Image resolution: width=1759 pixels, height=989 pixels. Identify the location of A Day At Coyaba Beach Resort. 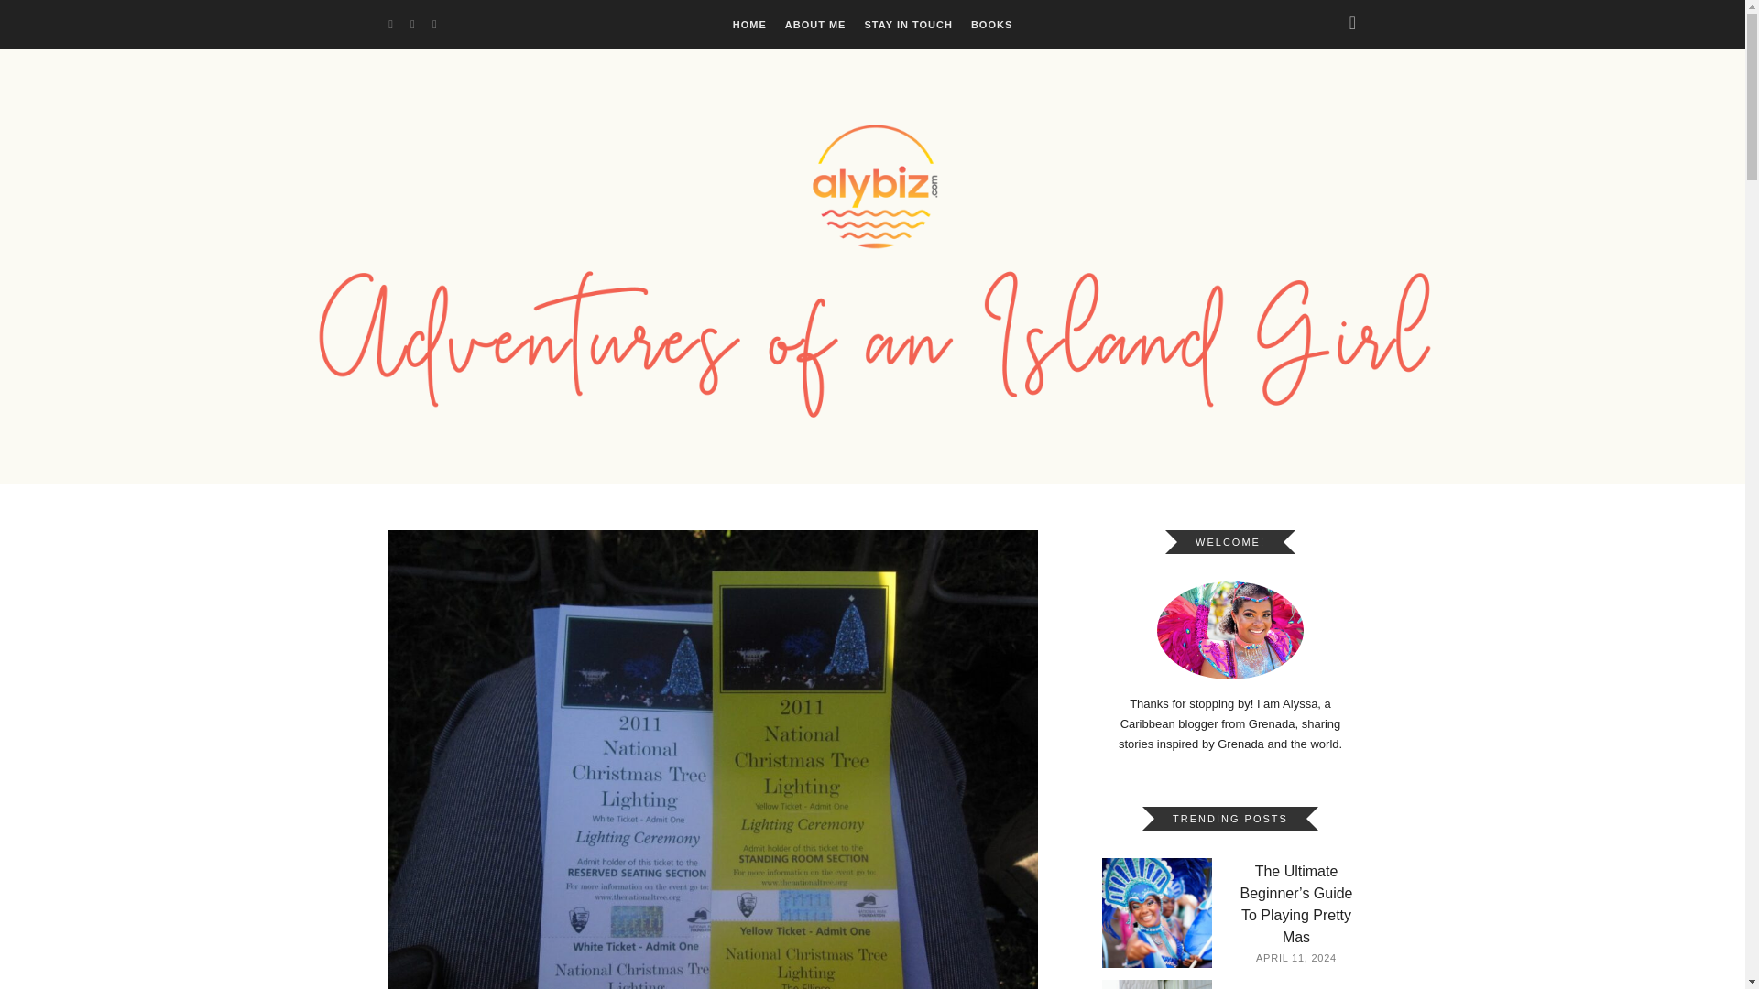
(1156, 984).